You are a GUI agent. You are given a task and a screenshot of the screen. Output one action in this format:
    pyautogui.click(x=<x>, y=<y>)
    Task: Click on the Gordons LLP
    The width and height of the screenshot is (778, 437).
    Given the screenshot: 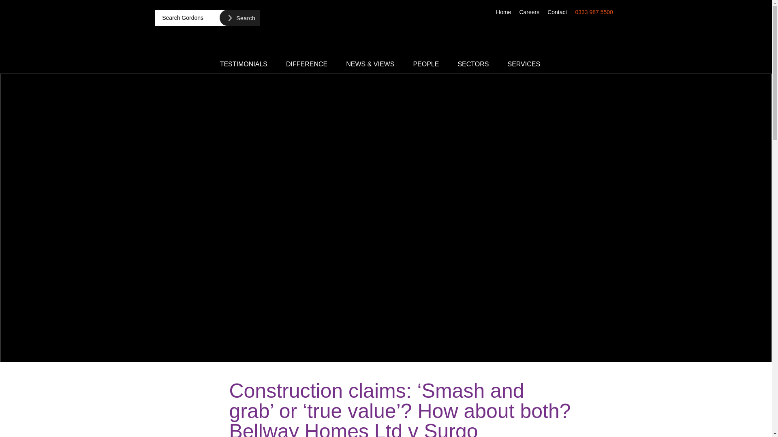 What is the action you would take?
    pyautogui.click(x=386, y=29)
    